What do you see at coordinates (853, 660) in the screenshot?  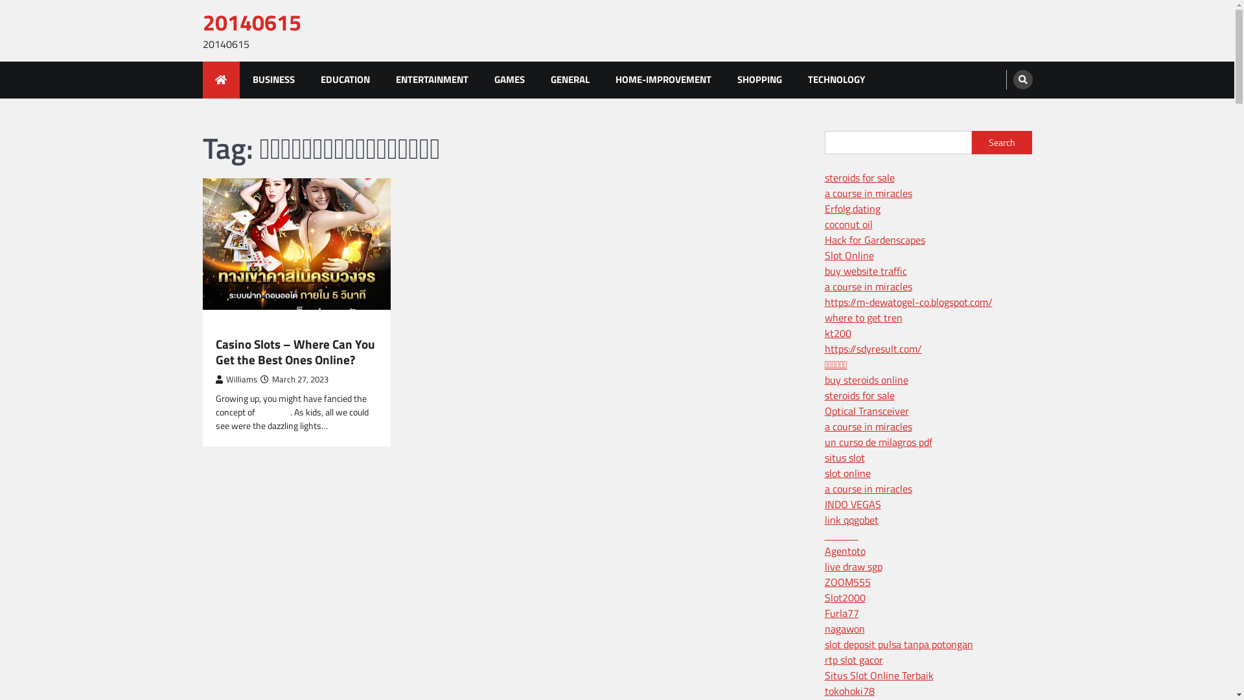 I see `rtp slot gacor` at bounding box center [853, 660].